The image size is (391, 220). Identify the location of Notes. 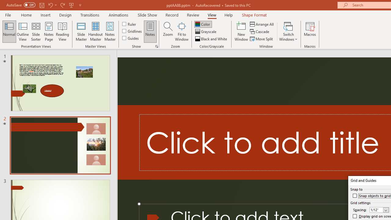
(150, 31).